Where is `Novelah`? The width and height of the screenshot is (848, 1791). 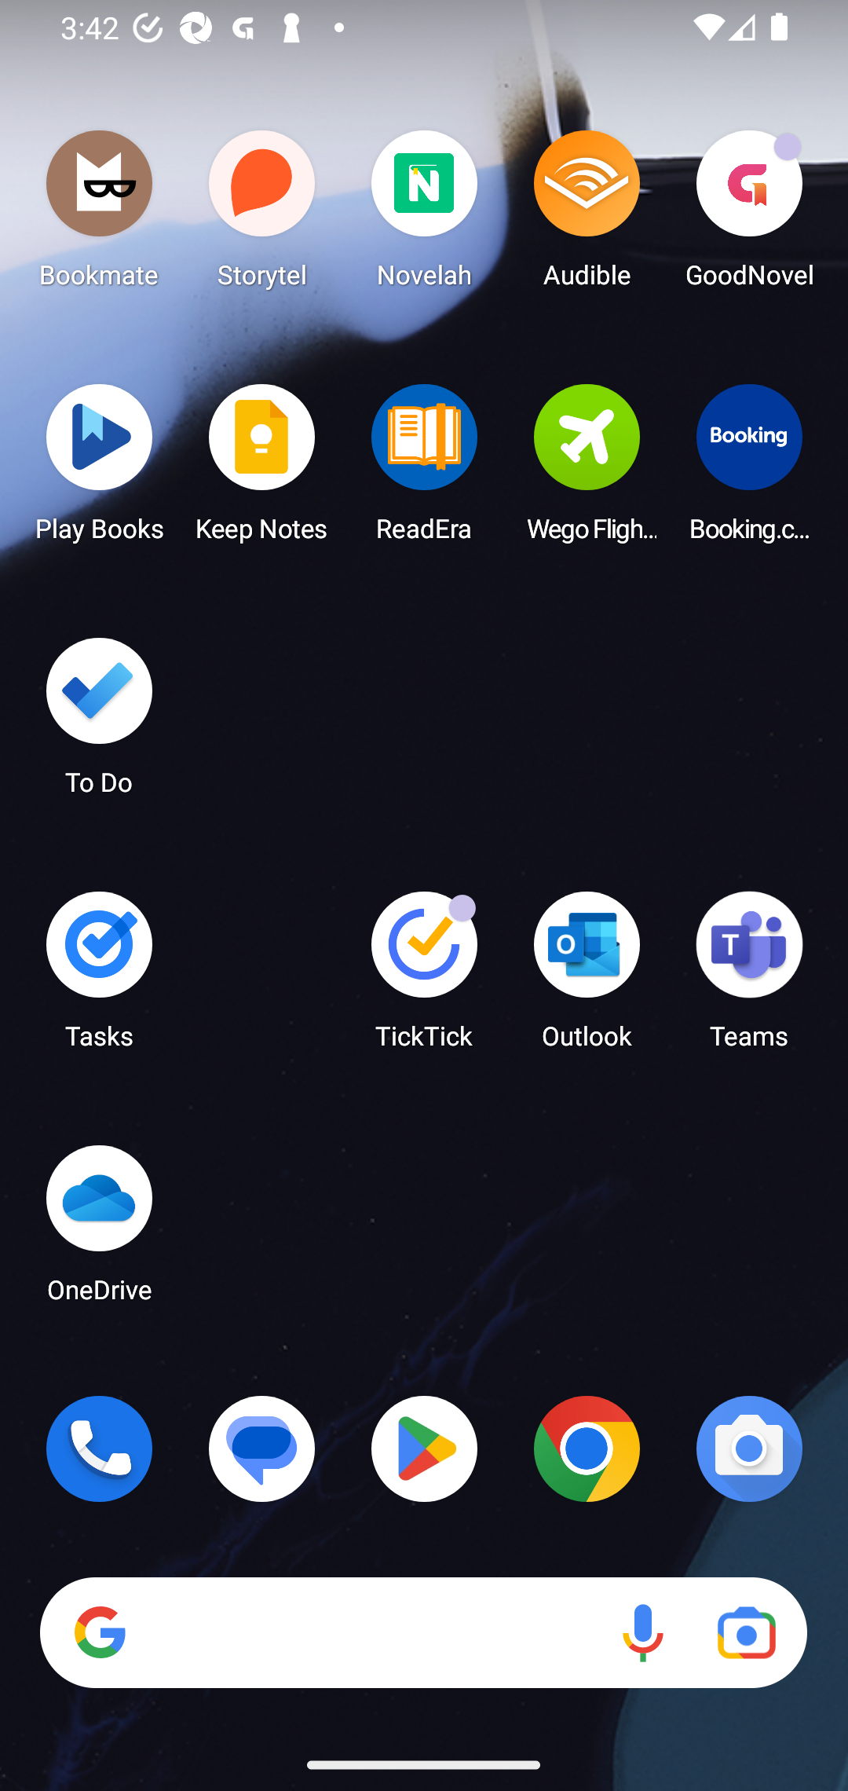 Novelah is located at coordinates (424, 215).